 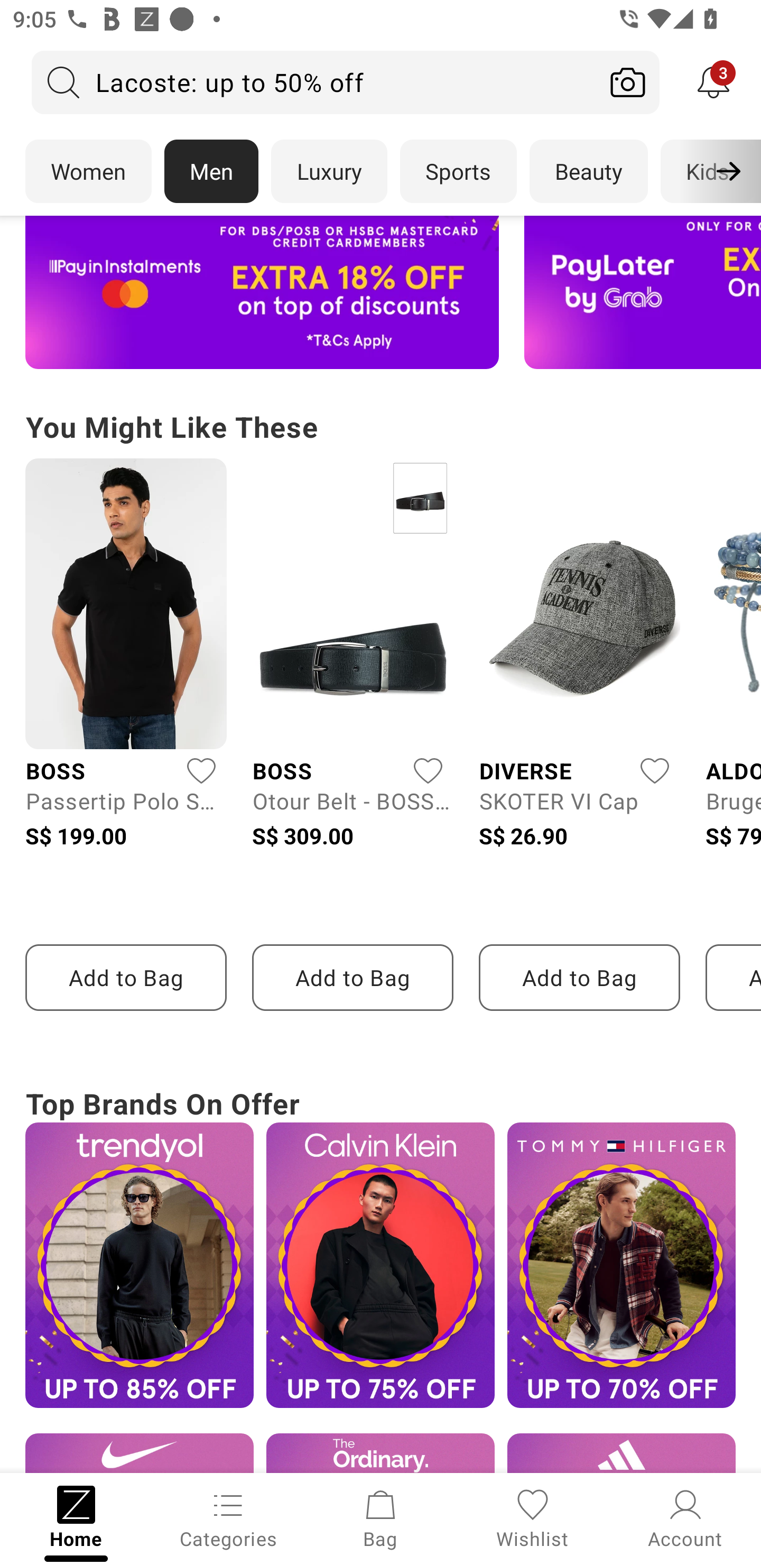 What do you see at coordinates (685, 1517) in the screenshot?
I see `Account` at bounding box center [685, 1517].